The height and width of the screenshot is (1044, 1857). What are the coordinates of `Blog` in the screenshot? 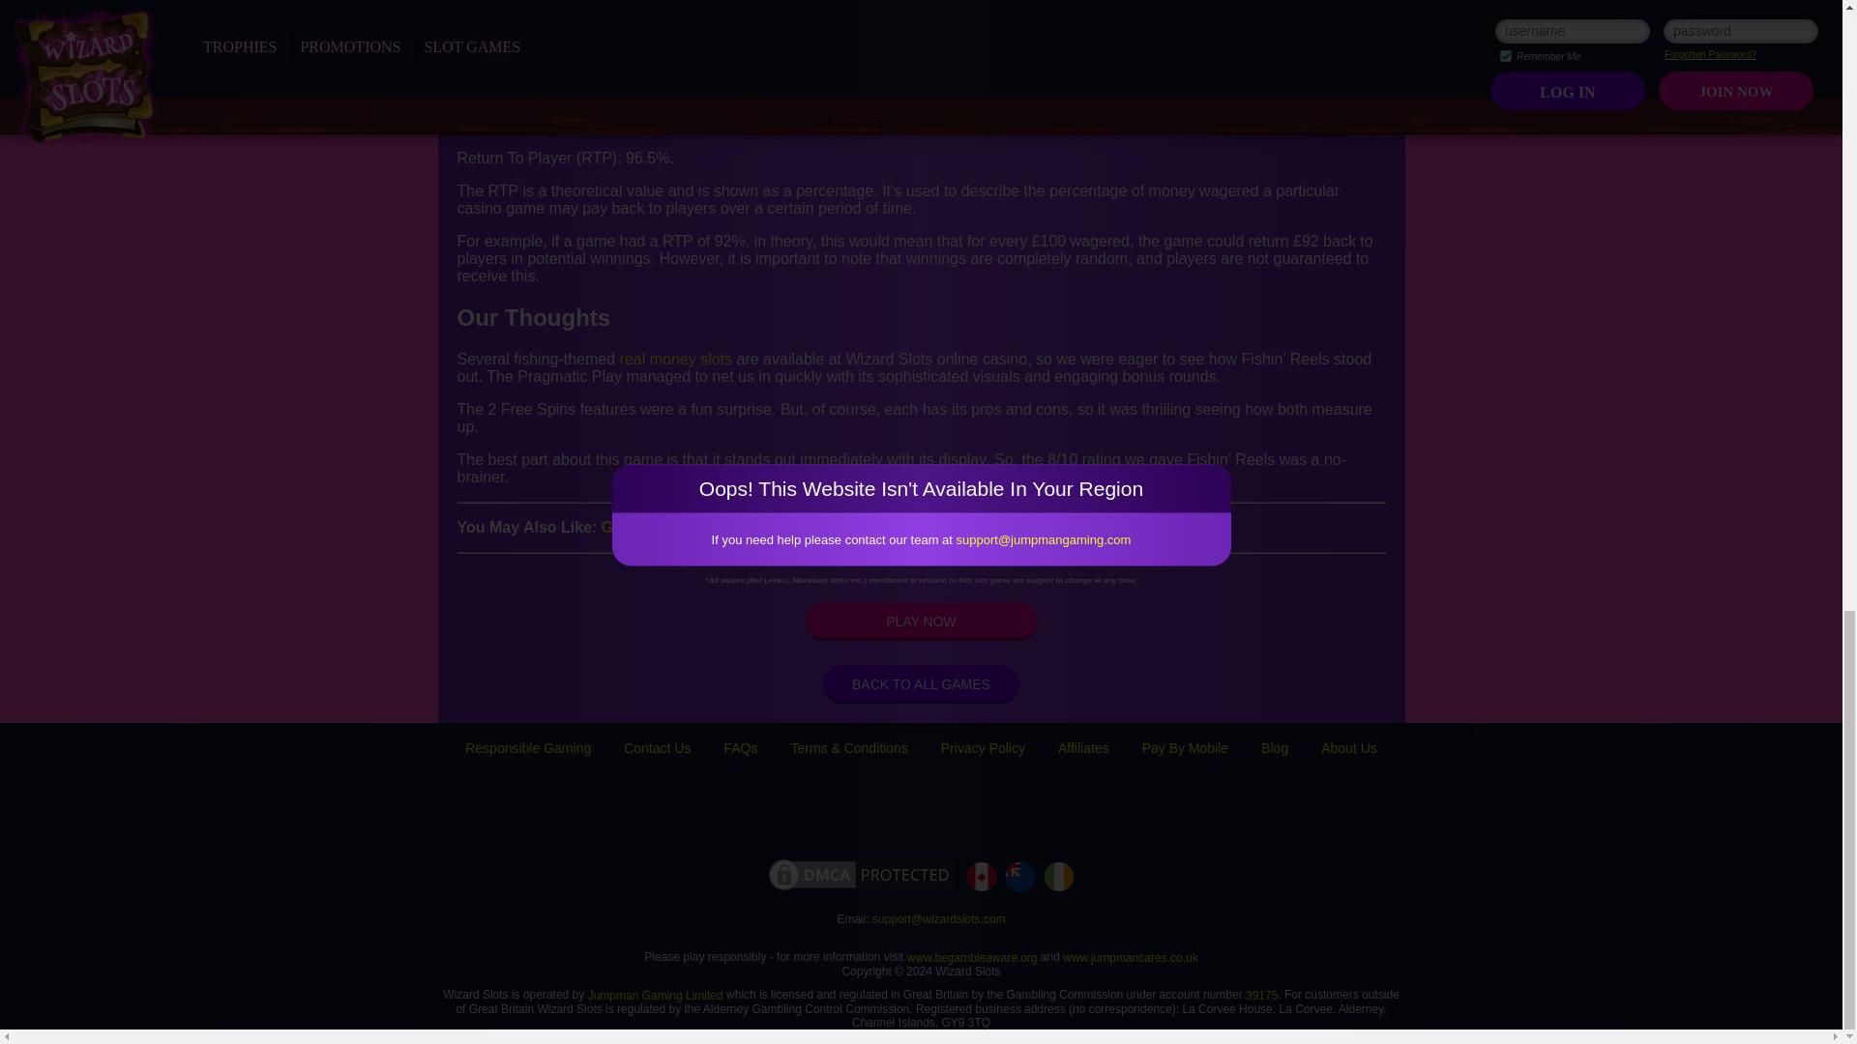 It's located at (1275, 747).